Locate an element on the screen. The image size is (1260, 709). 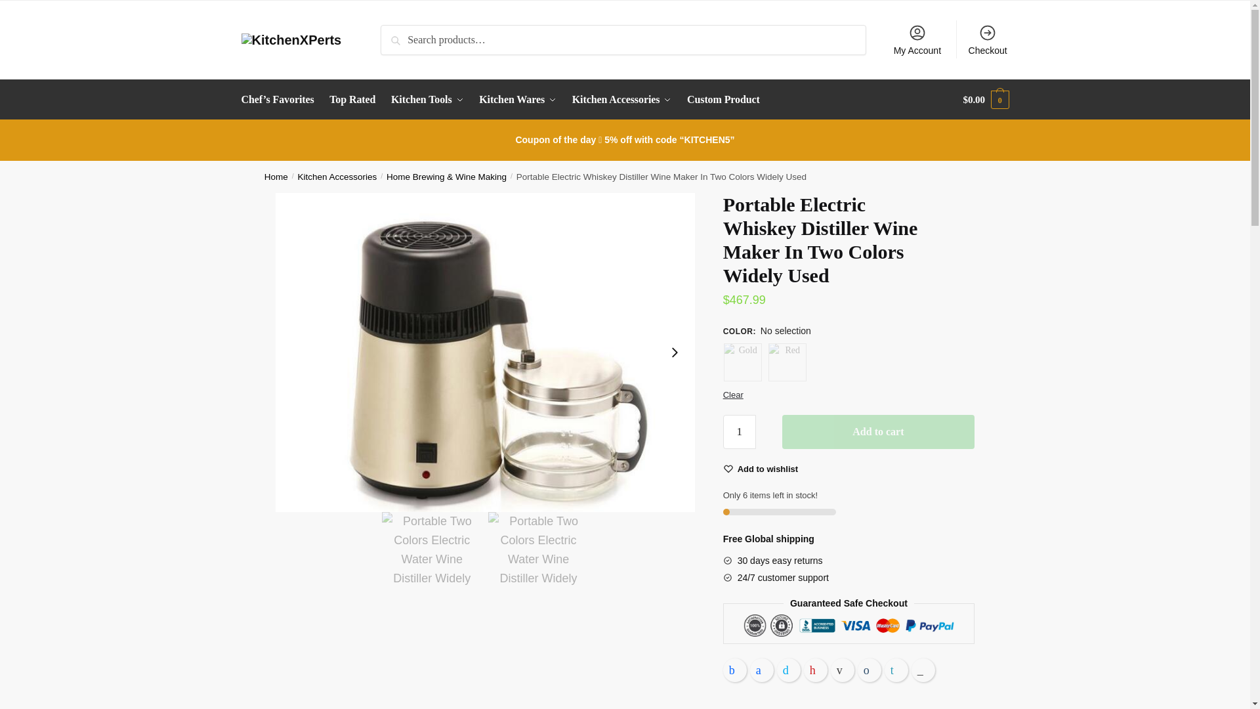
Kitchen Tools is located at coordinates (427, 100).